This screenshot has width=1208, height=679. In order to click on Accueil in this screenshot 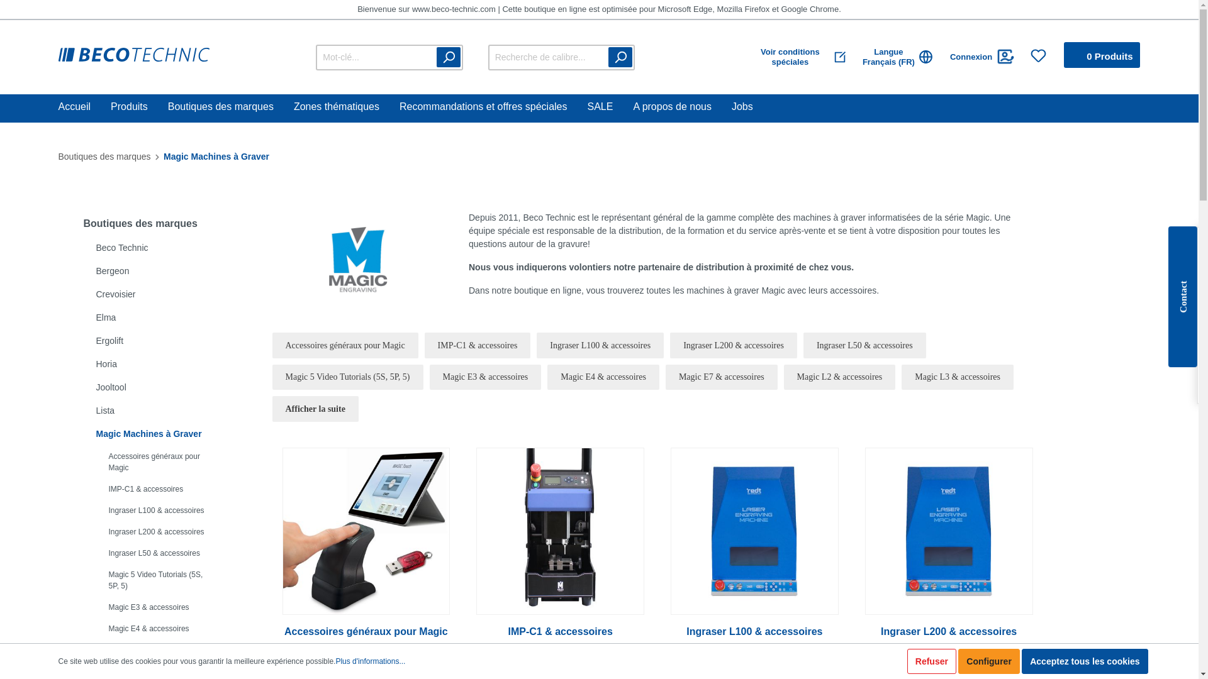, I will do `click(84, 108)`.